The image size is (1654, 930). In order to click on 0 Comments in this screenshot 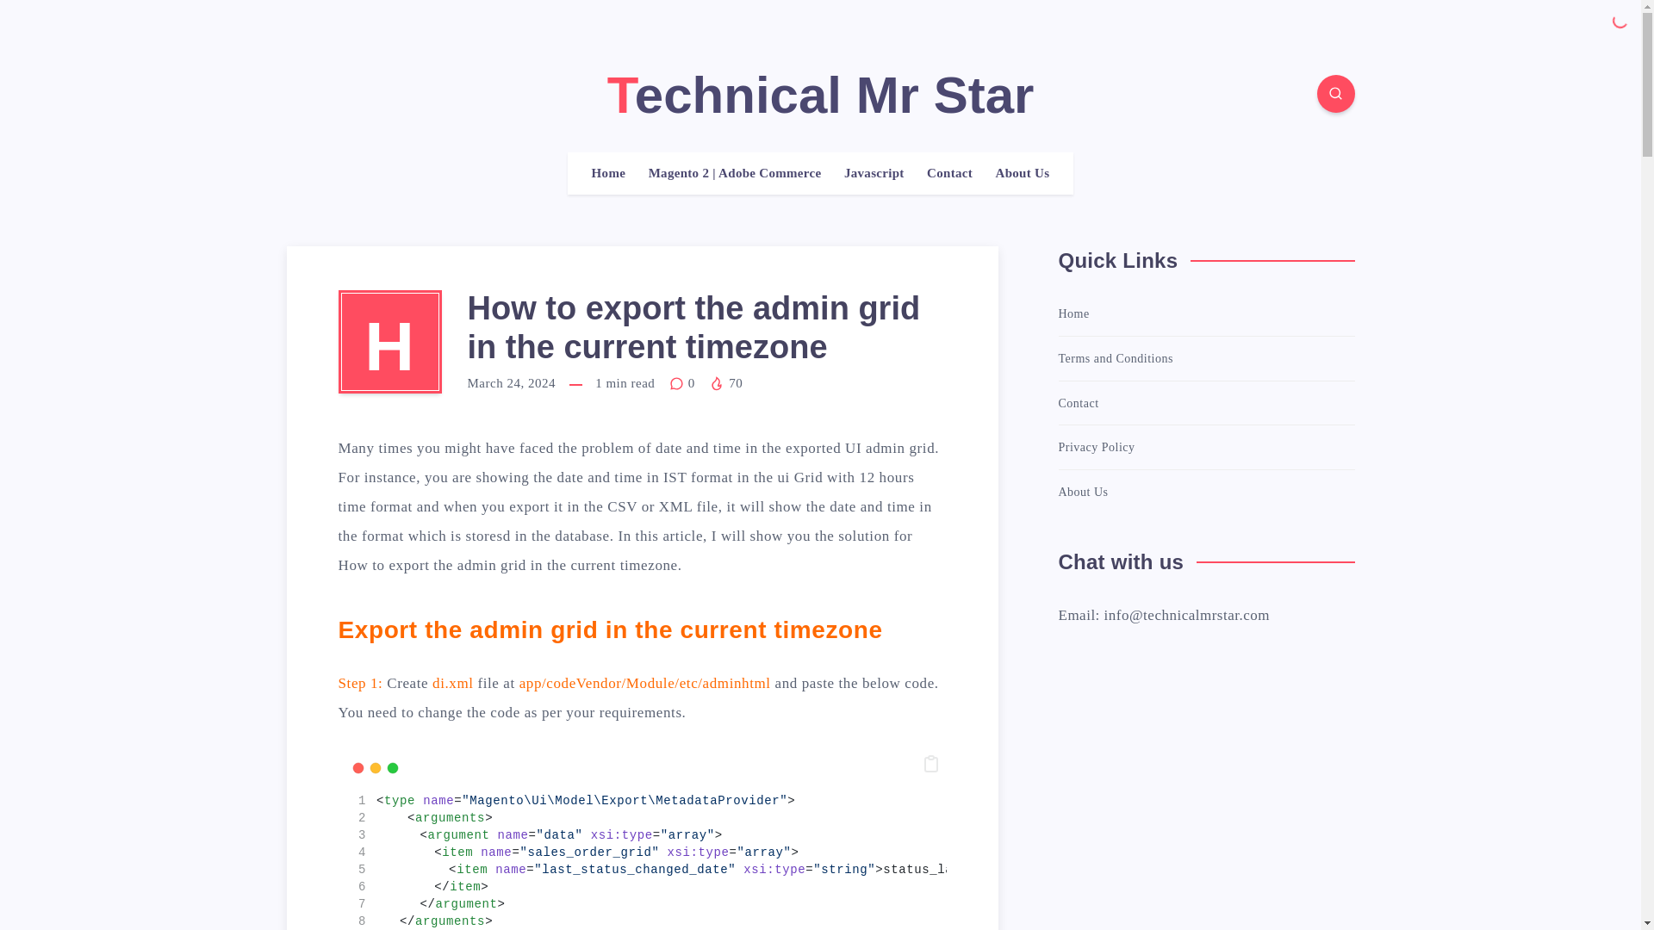, I will do `click(684, 382)`.